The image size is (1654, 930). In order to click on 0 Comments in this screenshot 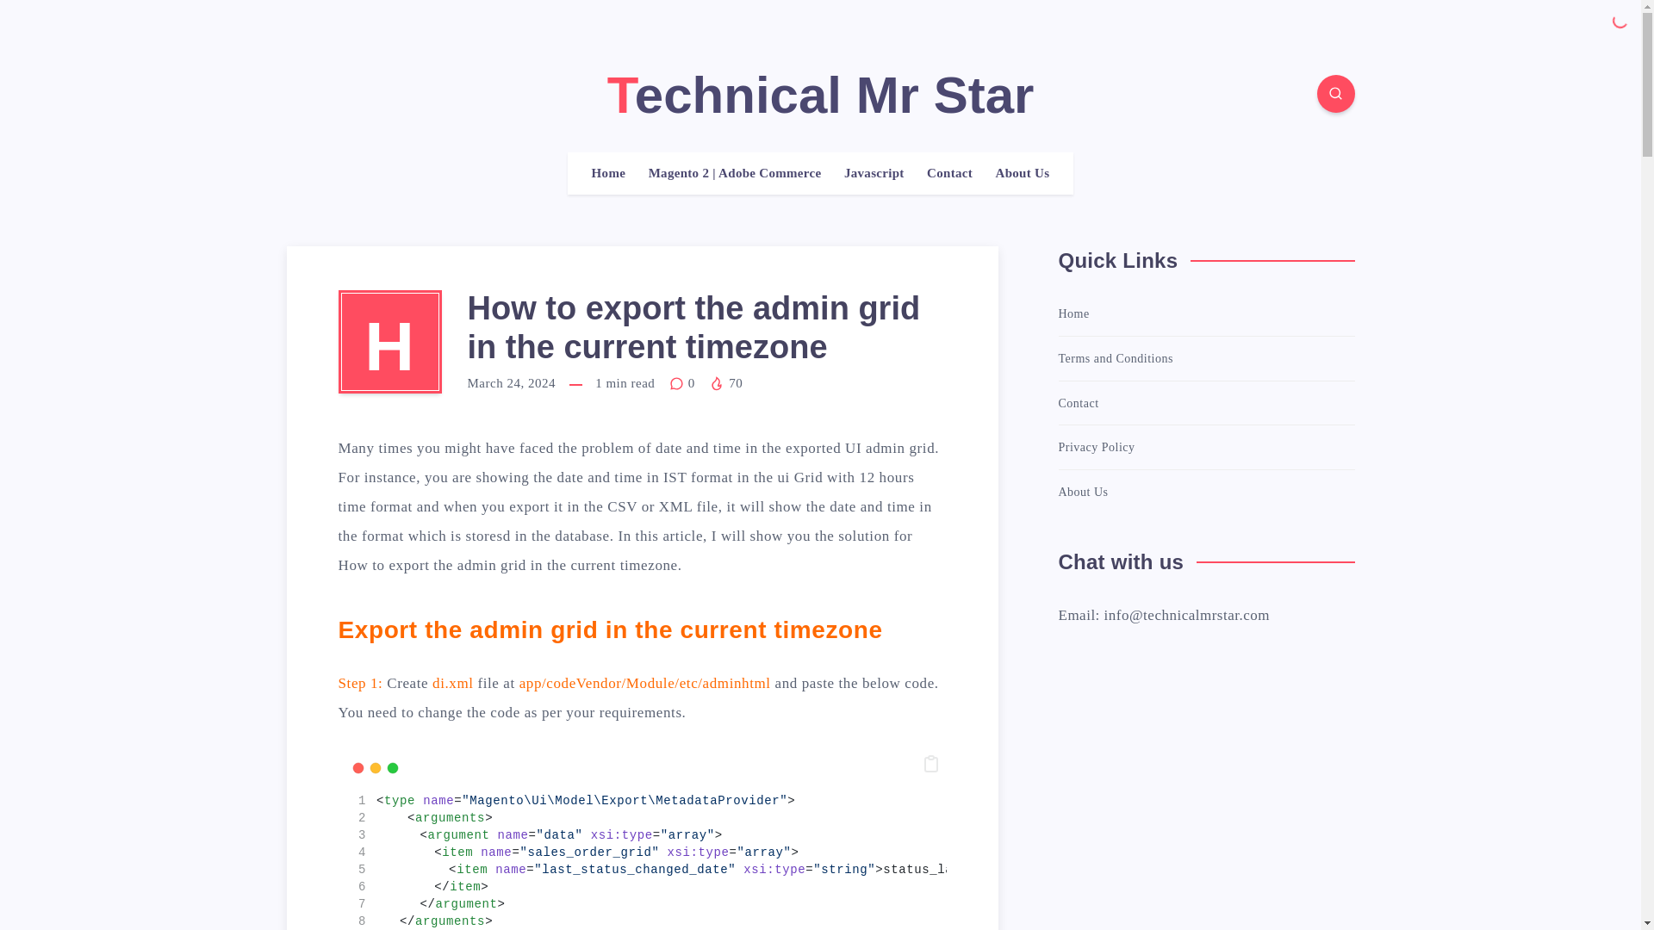, I will do `click(684, 382)`.